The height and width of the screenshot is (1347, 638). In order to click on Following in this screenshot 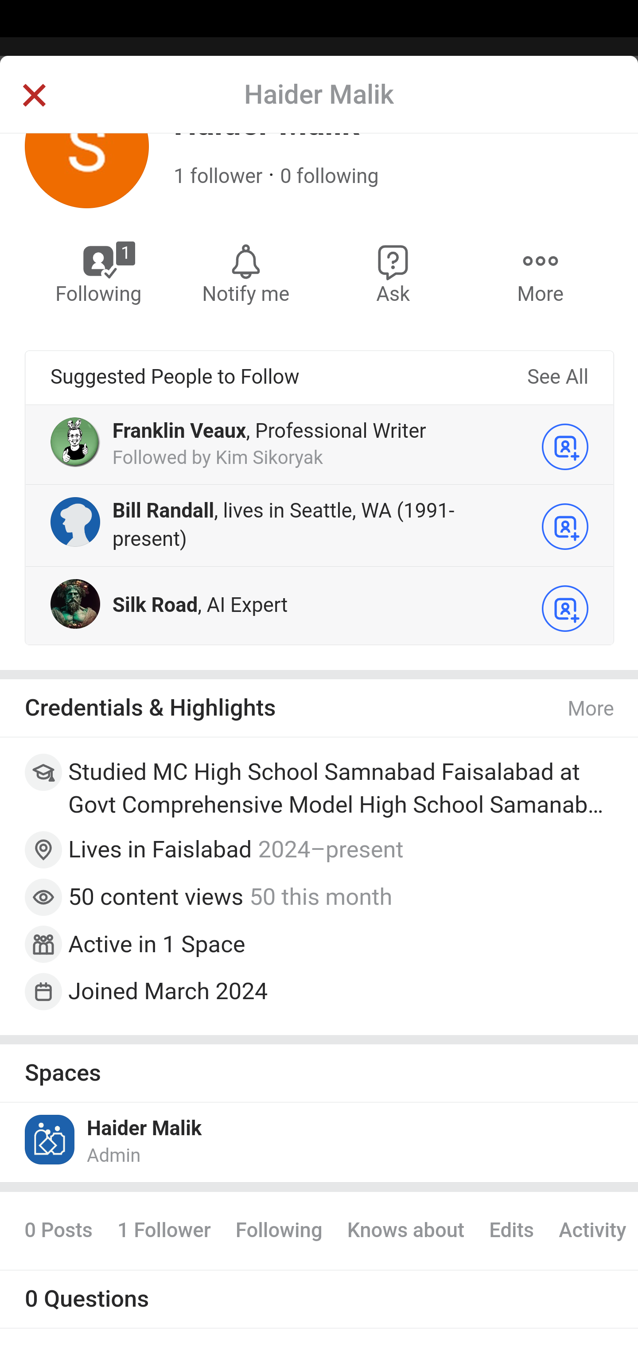, I will do `click(278, 1232)`.